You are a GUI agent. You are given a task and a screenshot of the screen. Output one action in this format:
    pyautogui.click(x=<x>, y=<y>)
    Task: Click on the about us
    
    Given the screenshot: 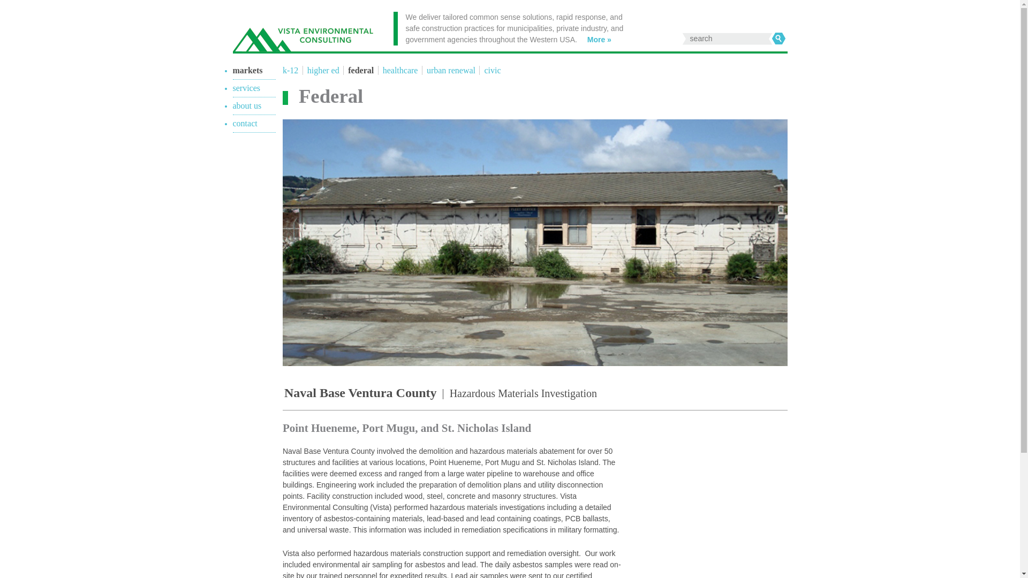 What is the action you would take?
    pyautogui.click(x=246, y=106)
    